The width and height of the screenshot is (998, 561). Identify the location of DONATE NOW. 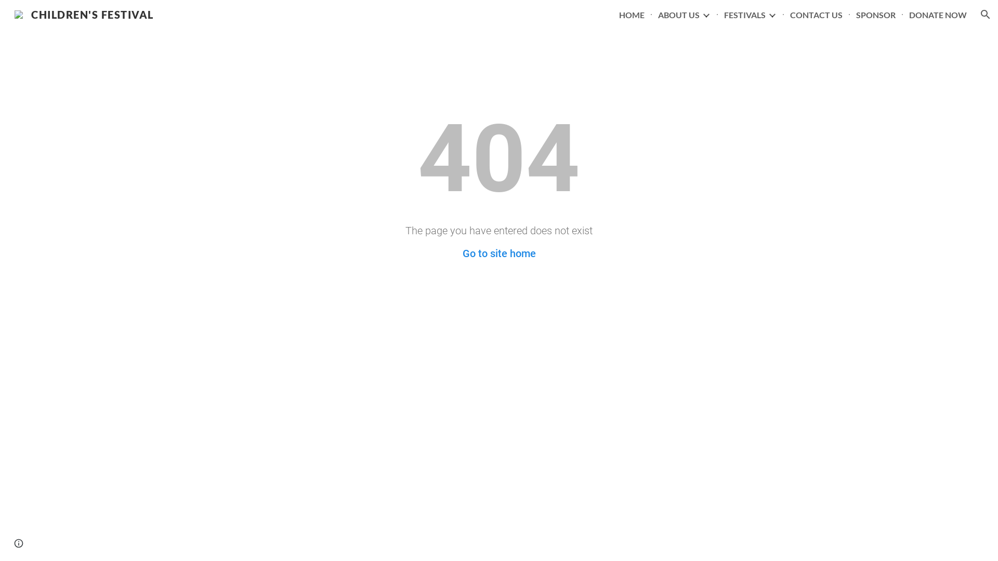
(938, 15).